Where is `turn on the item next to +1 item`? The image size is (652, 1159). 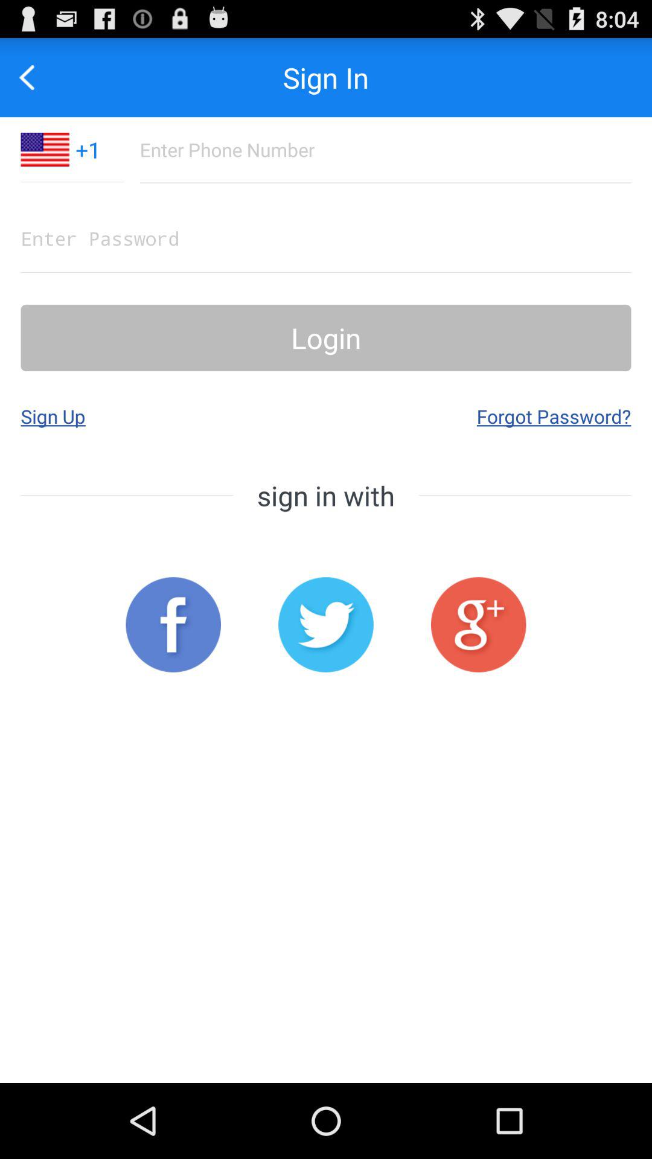 turn on the item next to +1 item is located at coordinates (33, 77).